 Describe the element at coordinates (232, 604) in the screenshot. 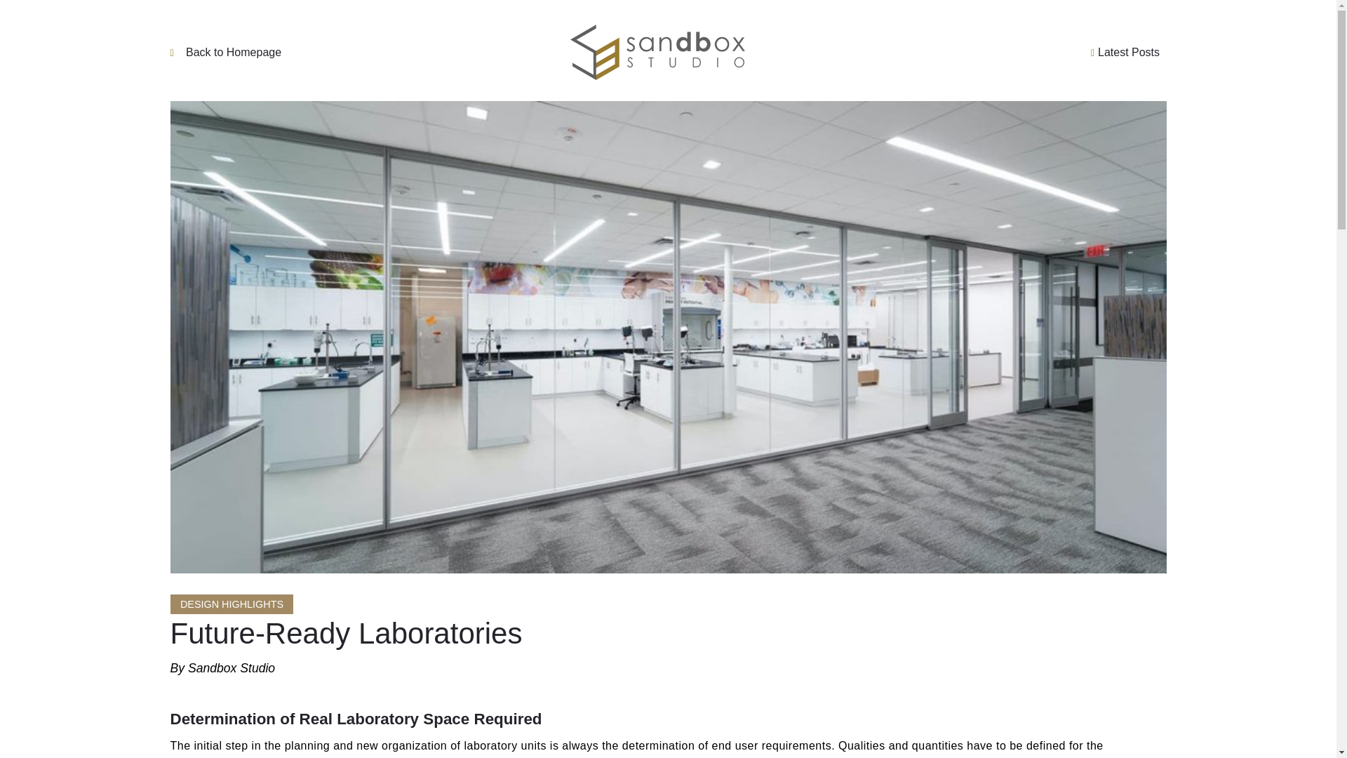

I see `DESIGN HIGHLIGHTS` at that location.